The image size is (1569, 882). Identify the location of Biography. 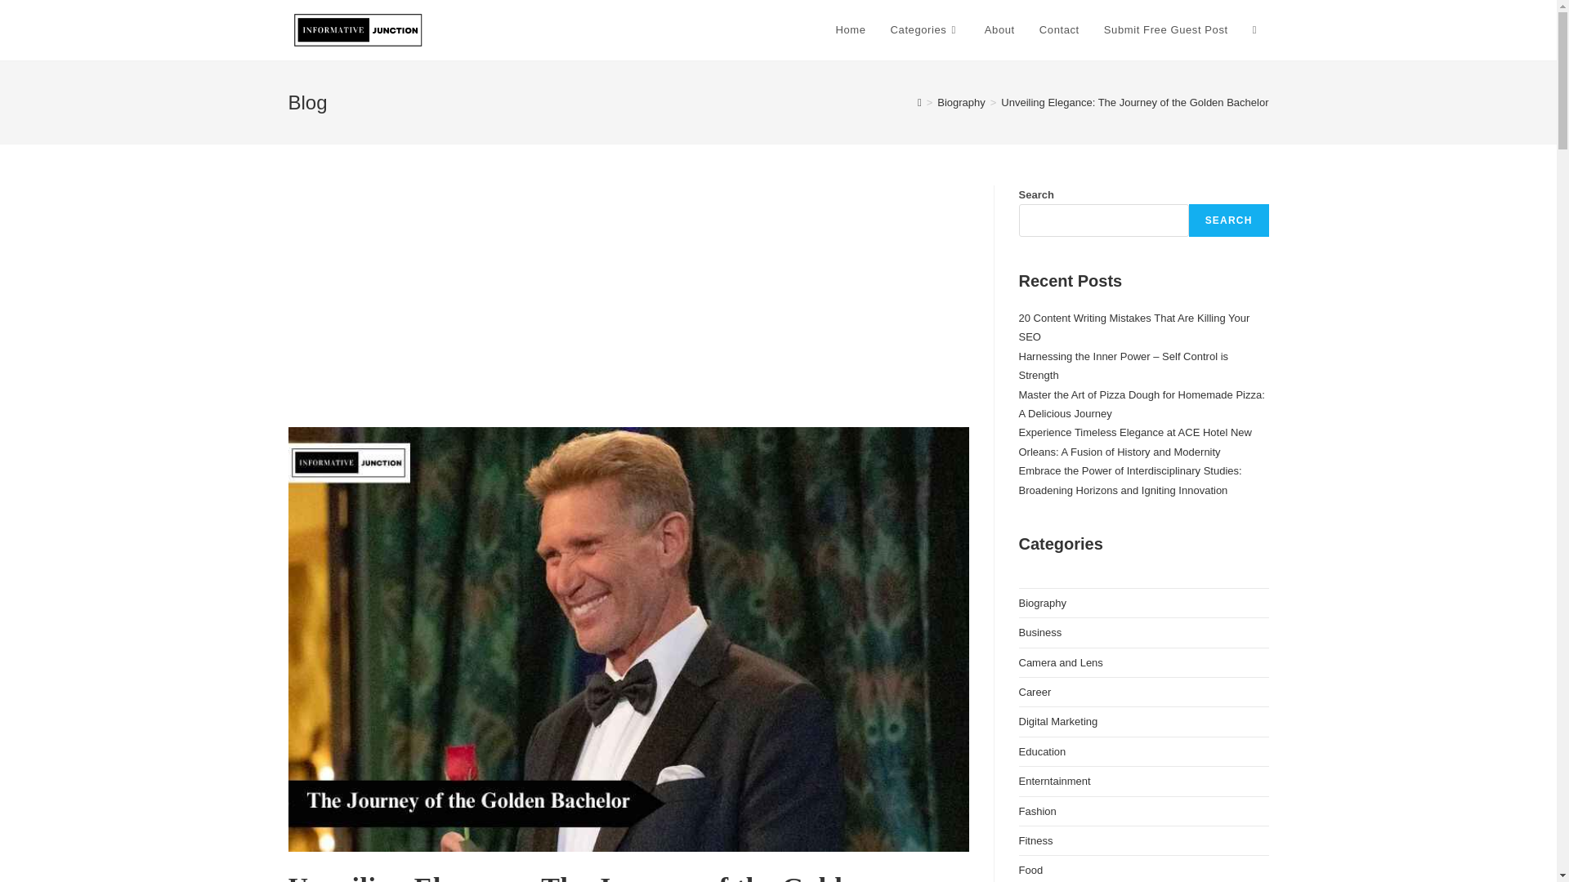
(961, 101).